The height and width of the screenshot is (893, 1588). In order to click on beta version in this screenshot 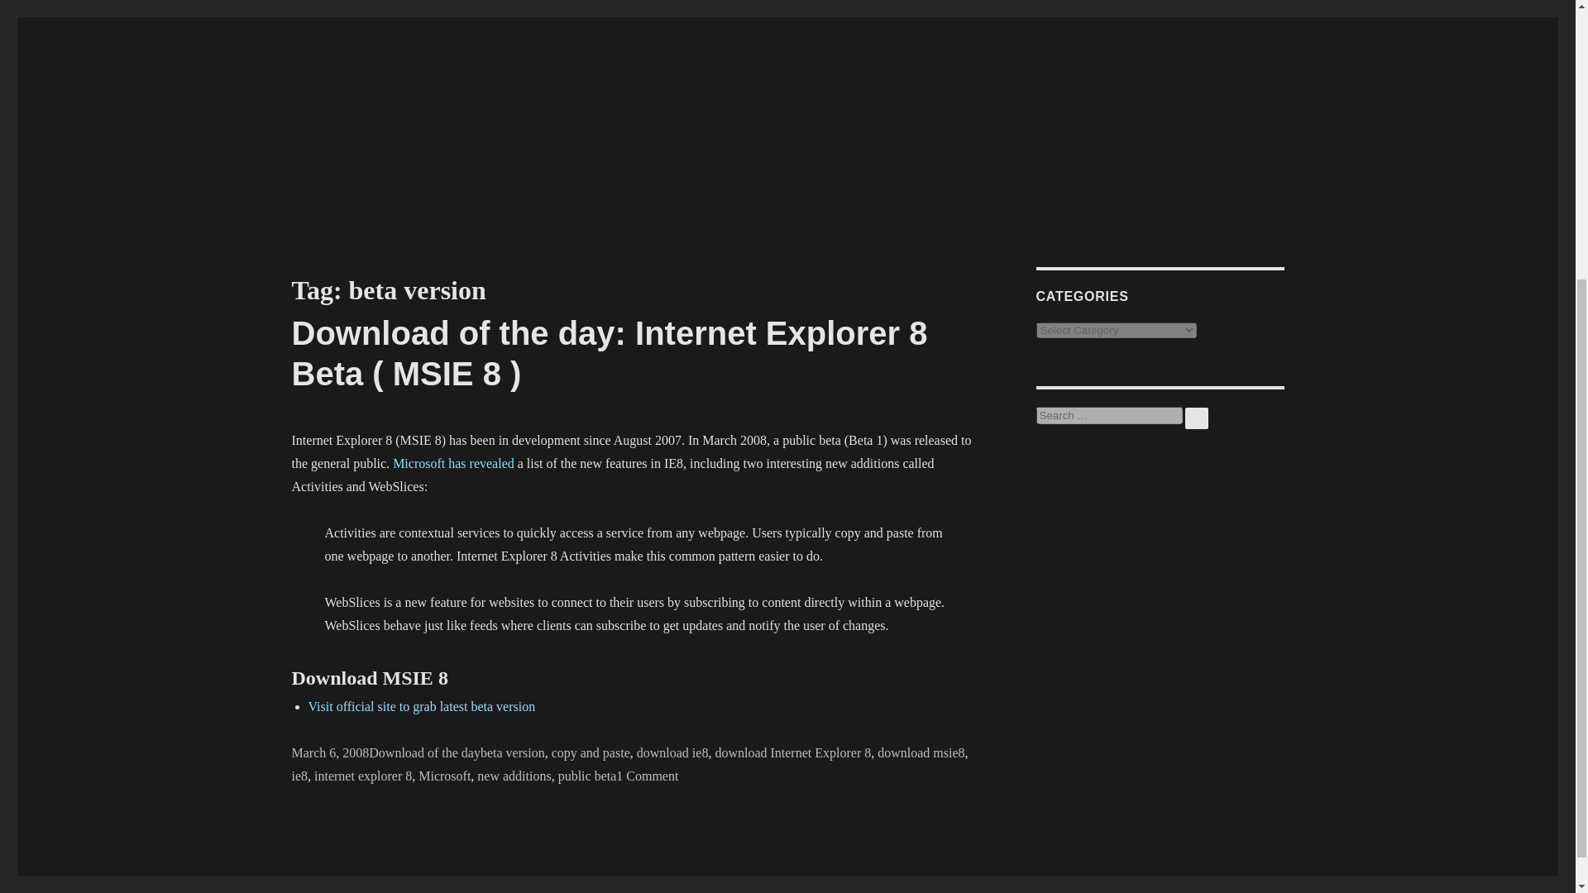, I will do `click(513, 752)`.